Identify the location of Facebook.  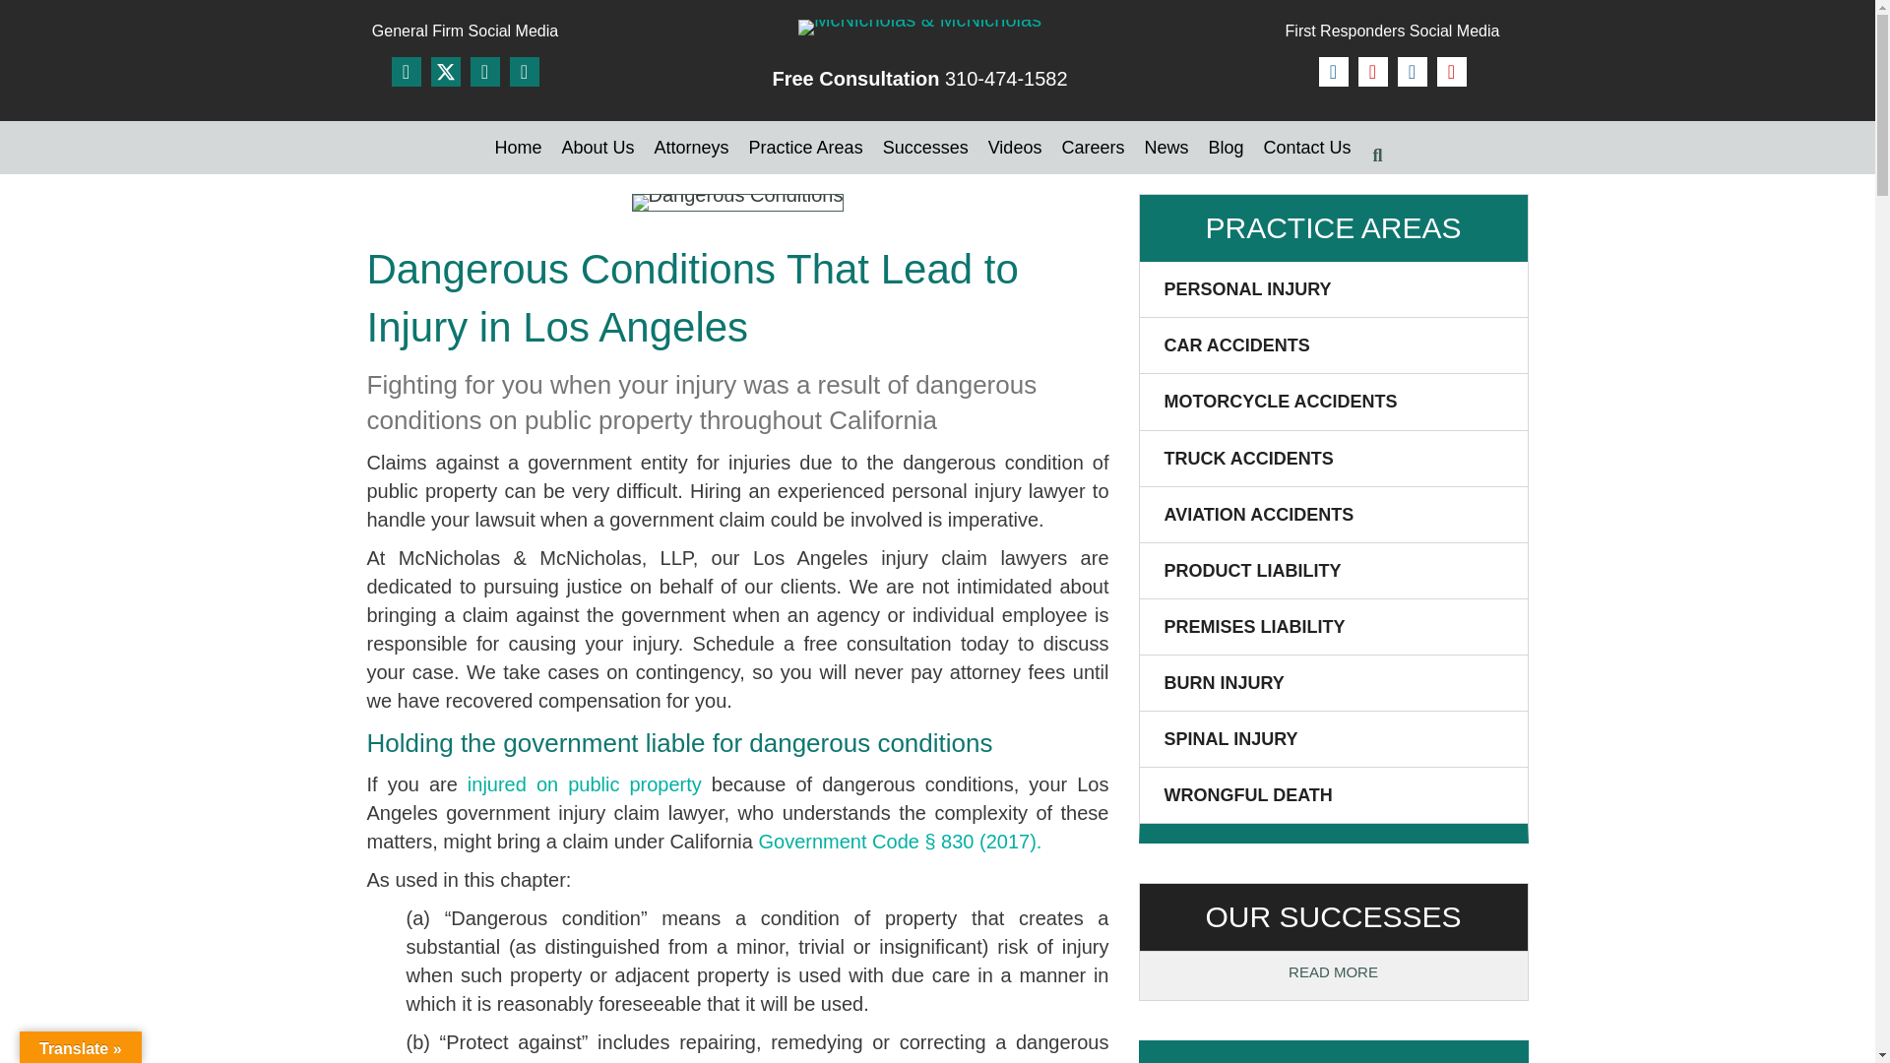
(1334, 71).